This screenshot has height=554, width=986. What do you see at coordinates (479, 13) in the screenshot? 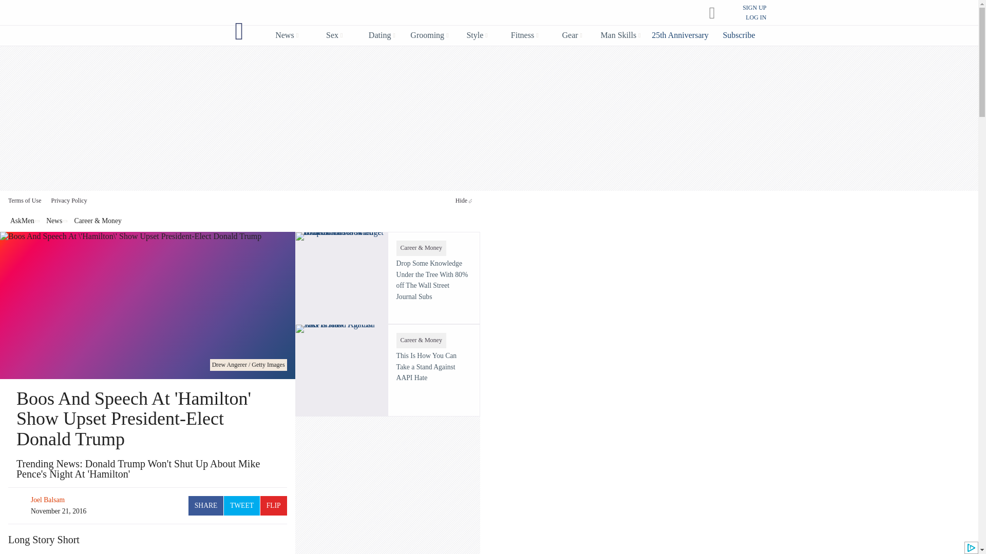
I see `AskMen` at bounding box center [479, 13].